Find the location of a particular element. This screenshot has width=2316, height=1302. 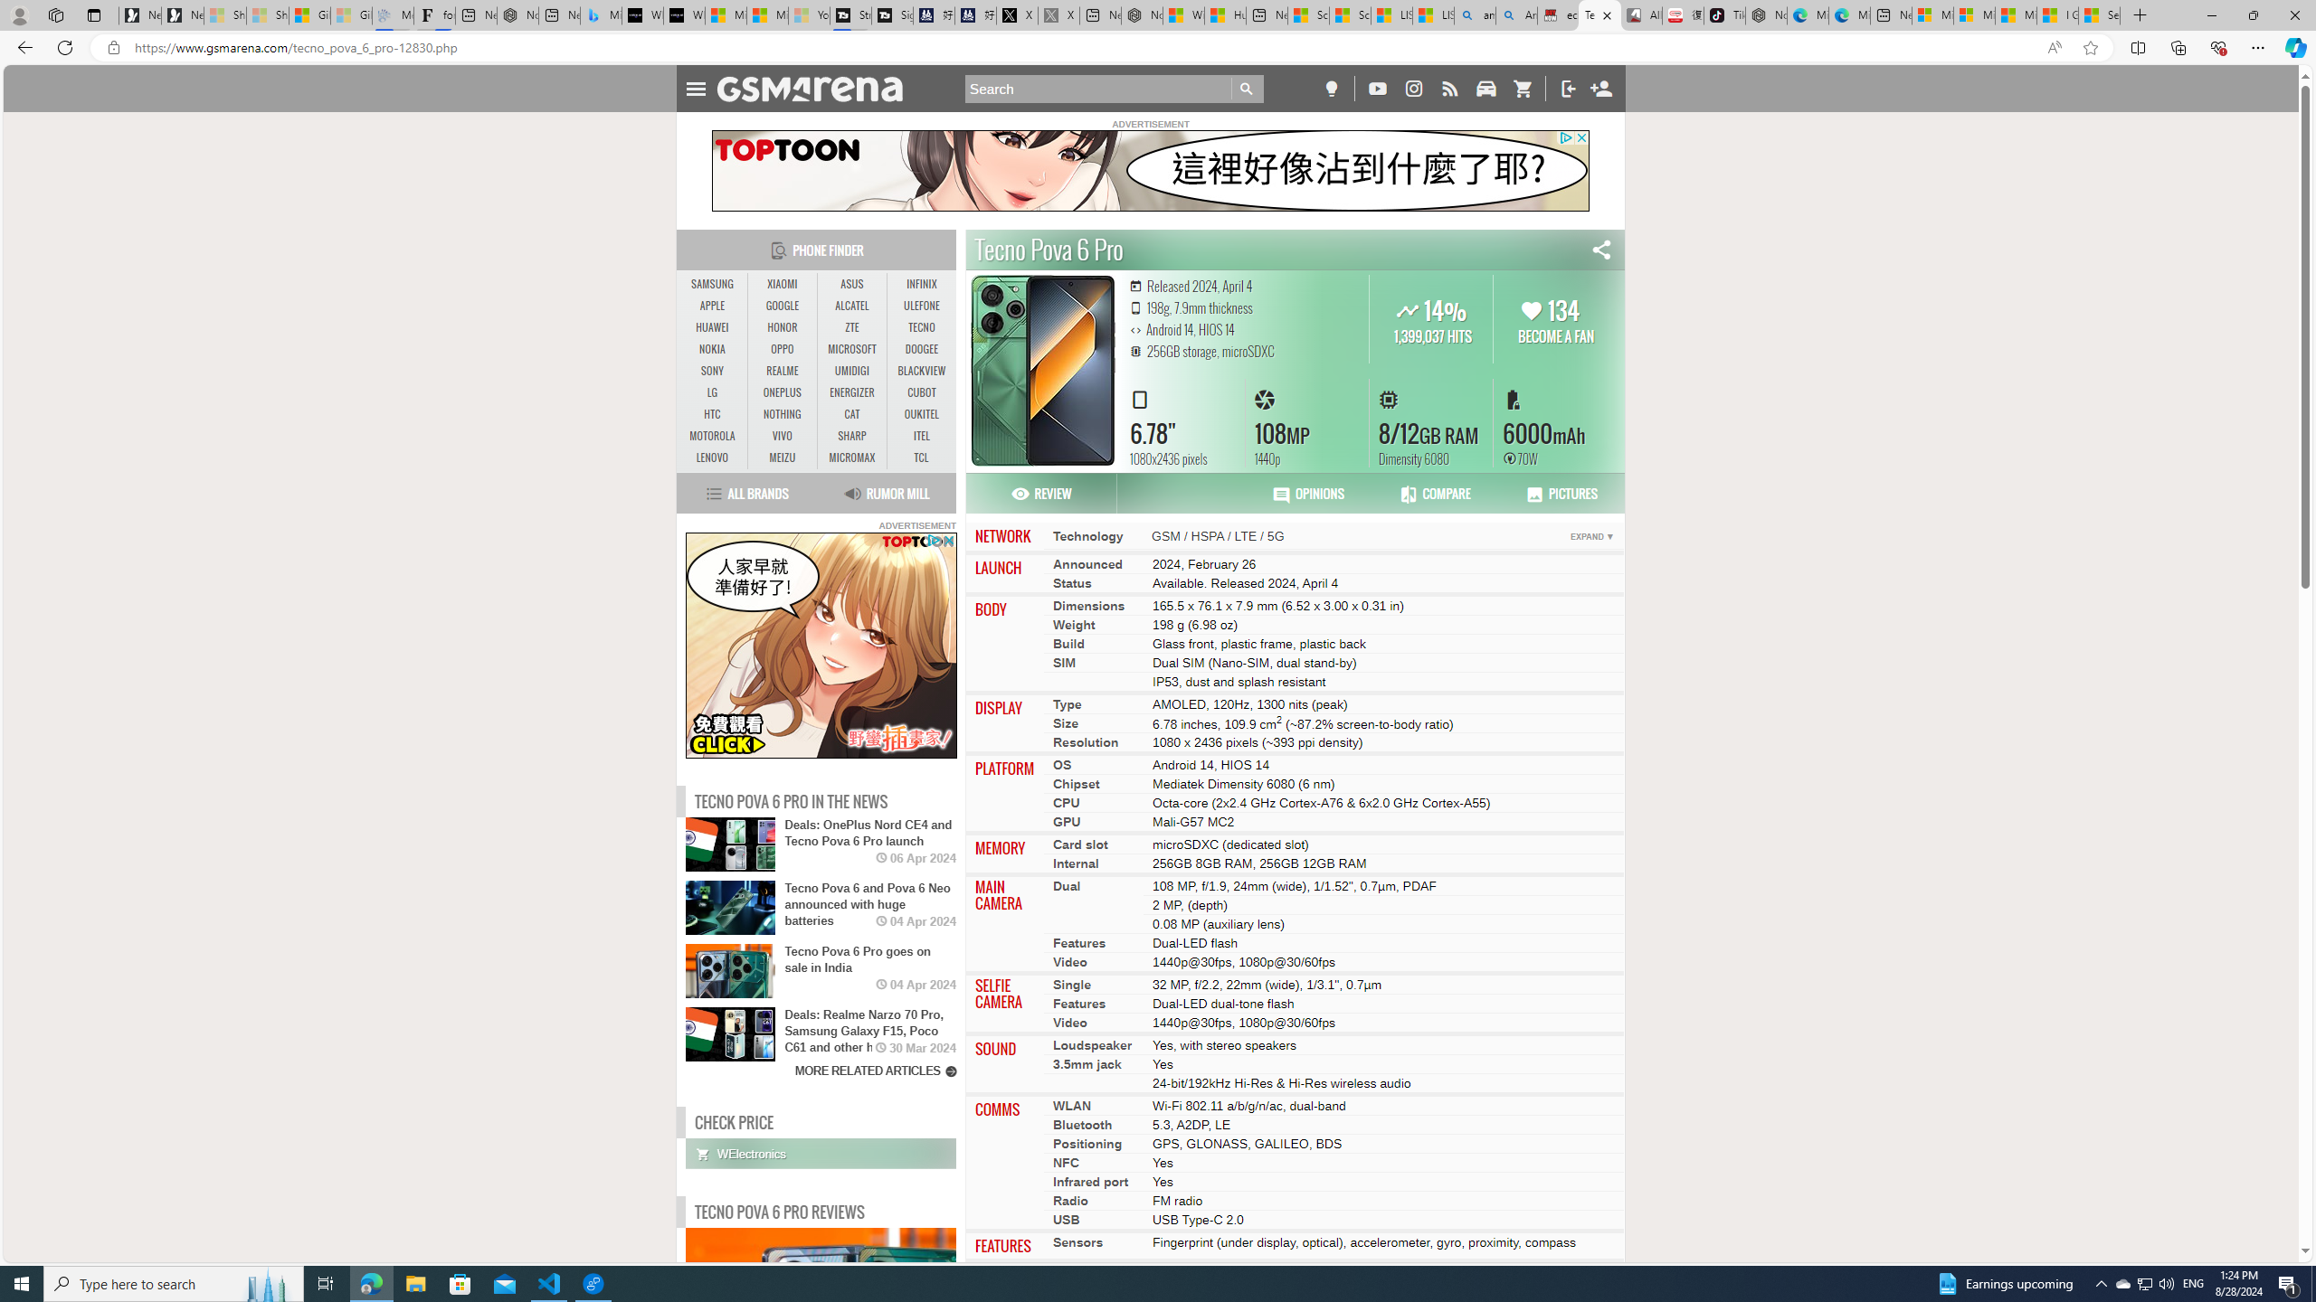

Streaming Coverage | T3 is located at coordinates (850, 15).